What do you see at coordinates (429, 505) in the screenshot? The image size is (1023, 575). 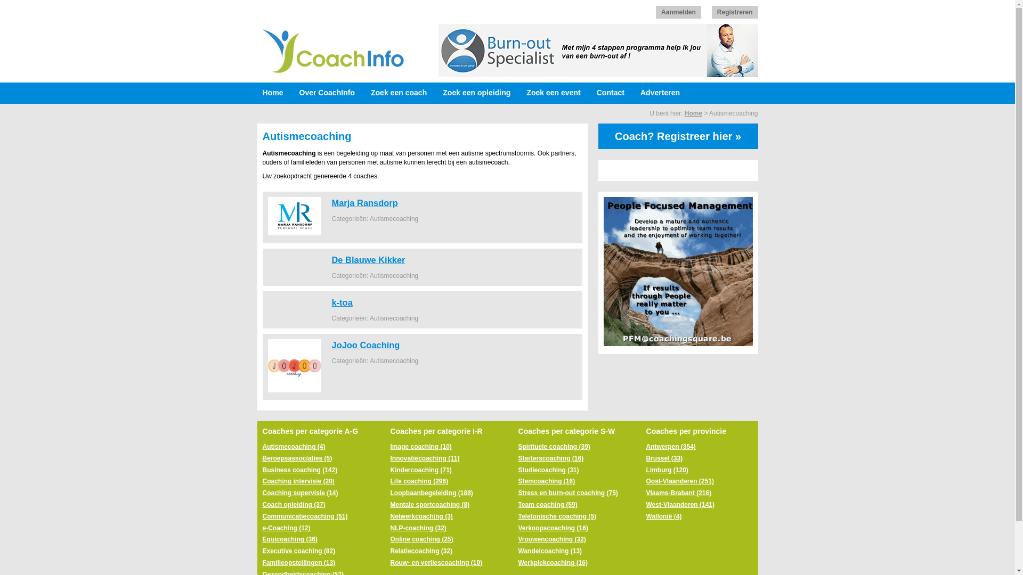 I see `Mentale sportcoaching (8)` at bounding box center [429, 505].